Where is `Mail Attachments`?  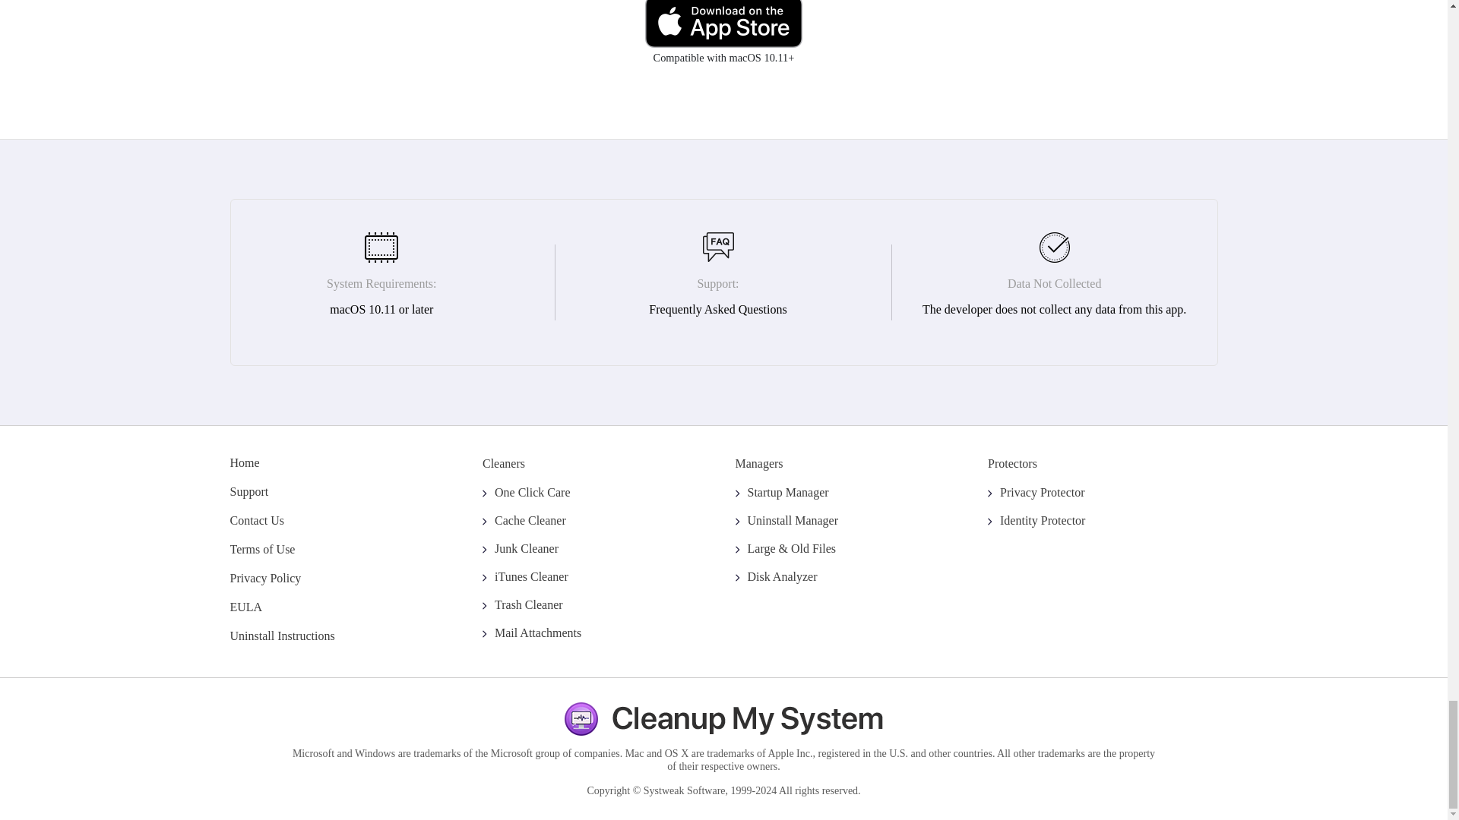
Mail Attachments is located at coordinates (532, 633).